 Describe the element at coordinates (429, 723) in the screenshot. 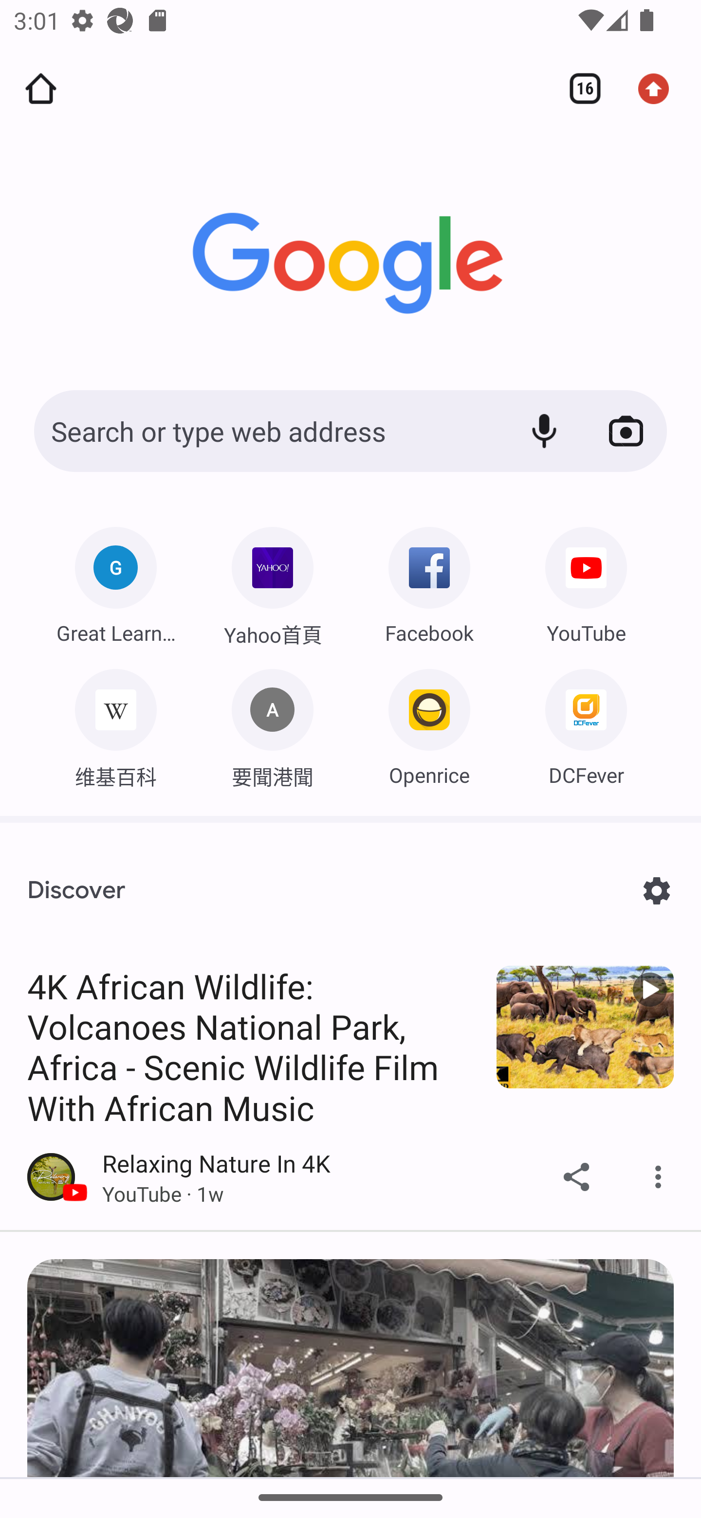

I see `Openrice` at that location.